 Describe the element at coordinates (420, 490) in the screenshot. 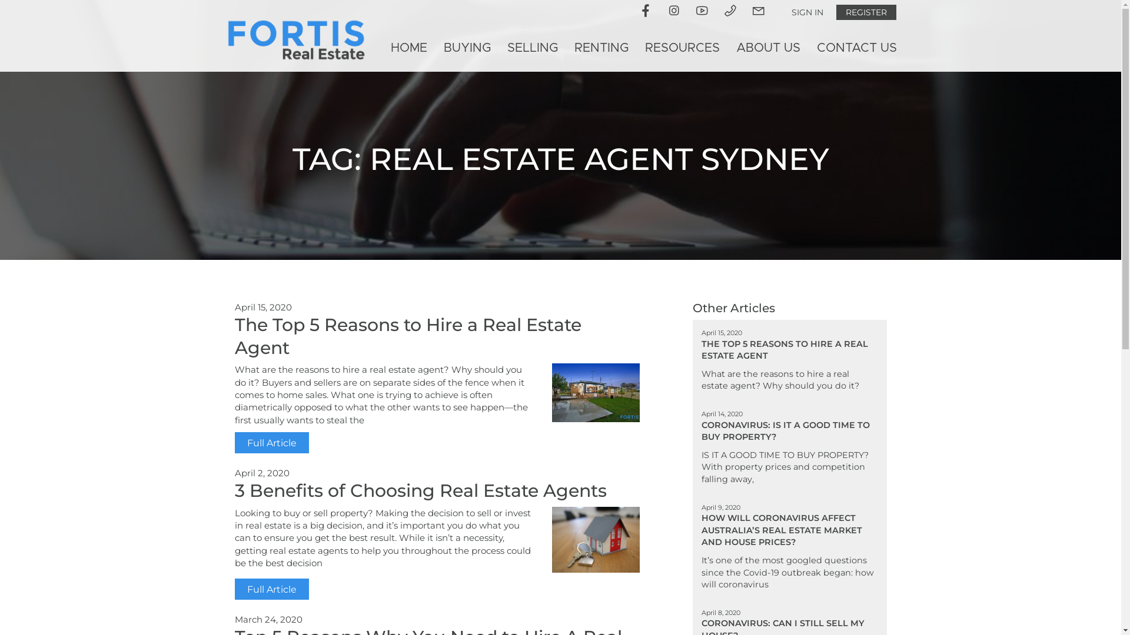

I see `3 Benefits of Choosing Real Estate Agents` at that location.